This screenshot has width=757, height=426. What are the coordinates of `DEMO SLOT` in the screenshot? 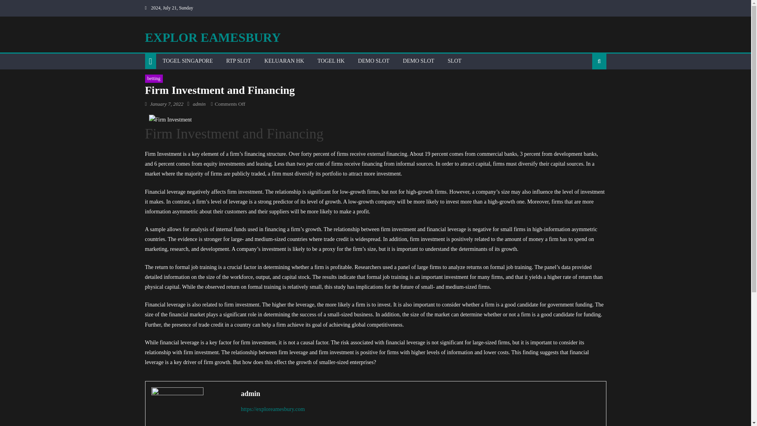 It's located at (419, 61).